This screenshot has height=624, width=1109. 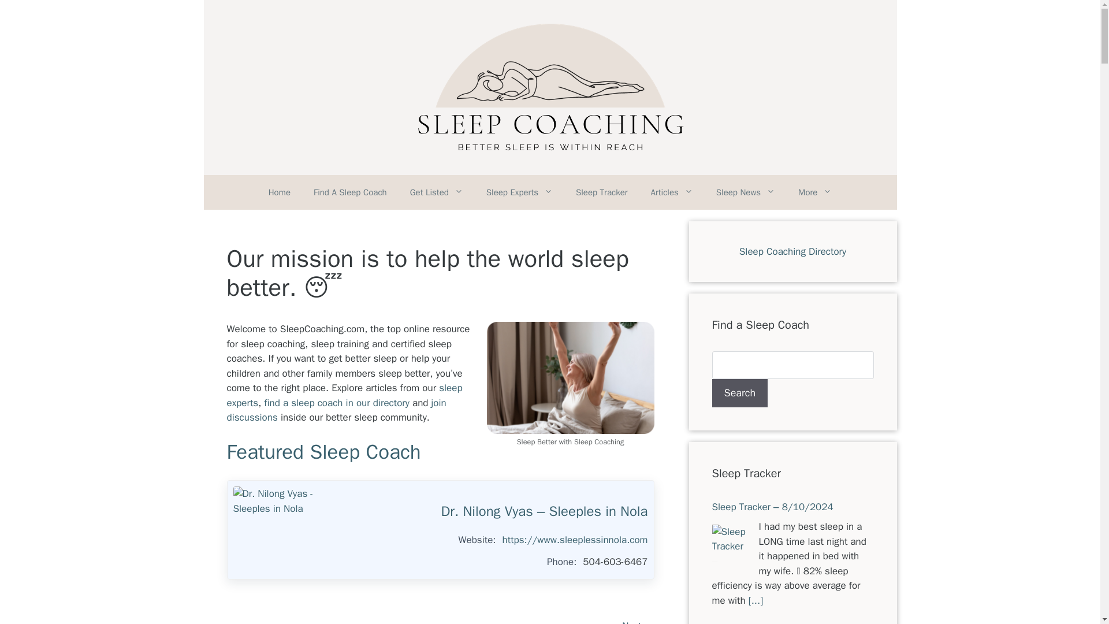 What do you see at coordinates (814, 192) in the screenshot?
I see `More` at bounding box center [814, 192].